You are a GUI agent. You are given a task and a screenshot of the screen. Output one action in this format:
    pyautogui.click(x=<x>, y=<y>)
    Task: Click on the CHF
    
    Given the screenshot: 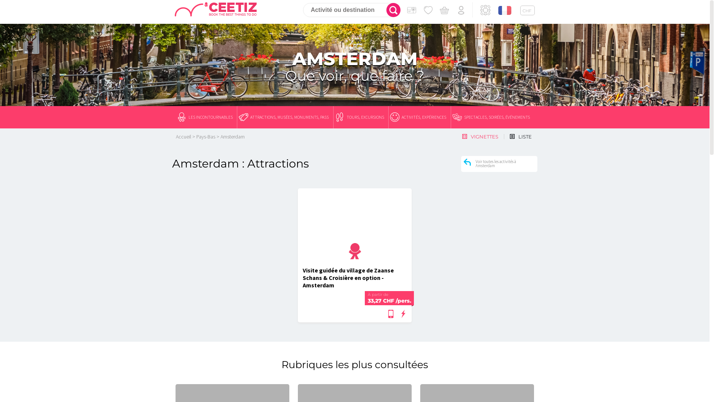 What is the action you would take?
    pyautogui.click(x=527, y=10)
    